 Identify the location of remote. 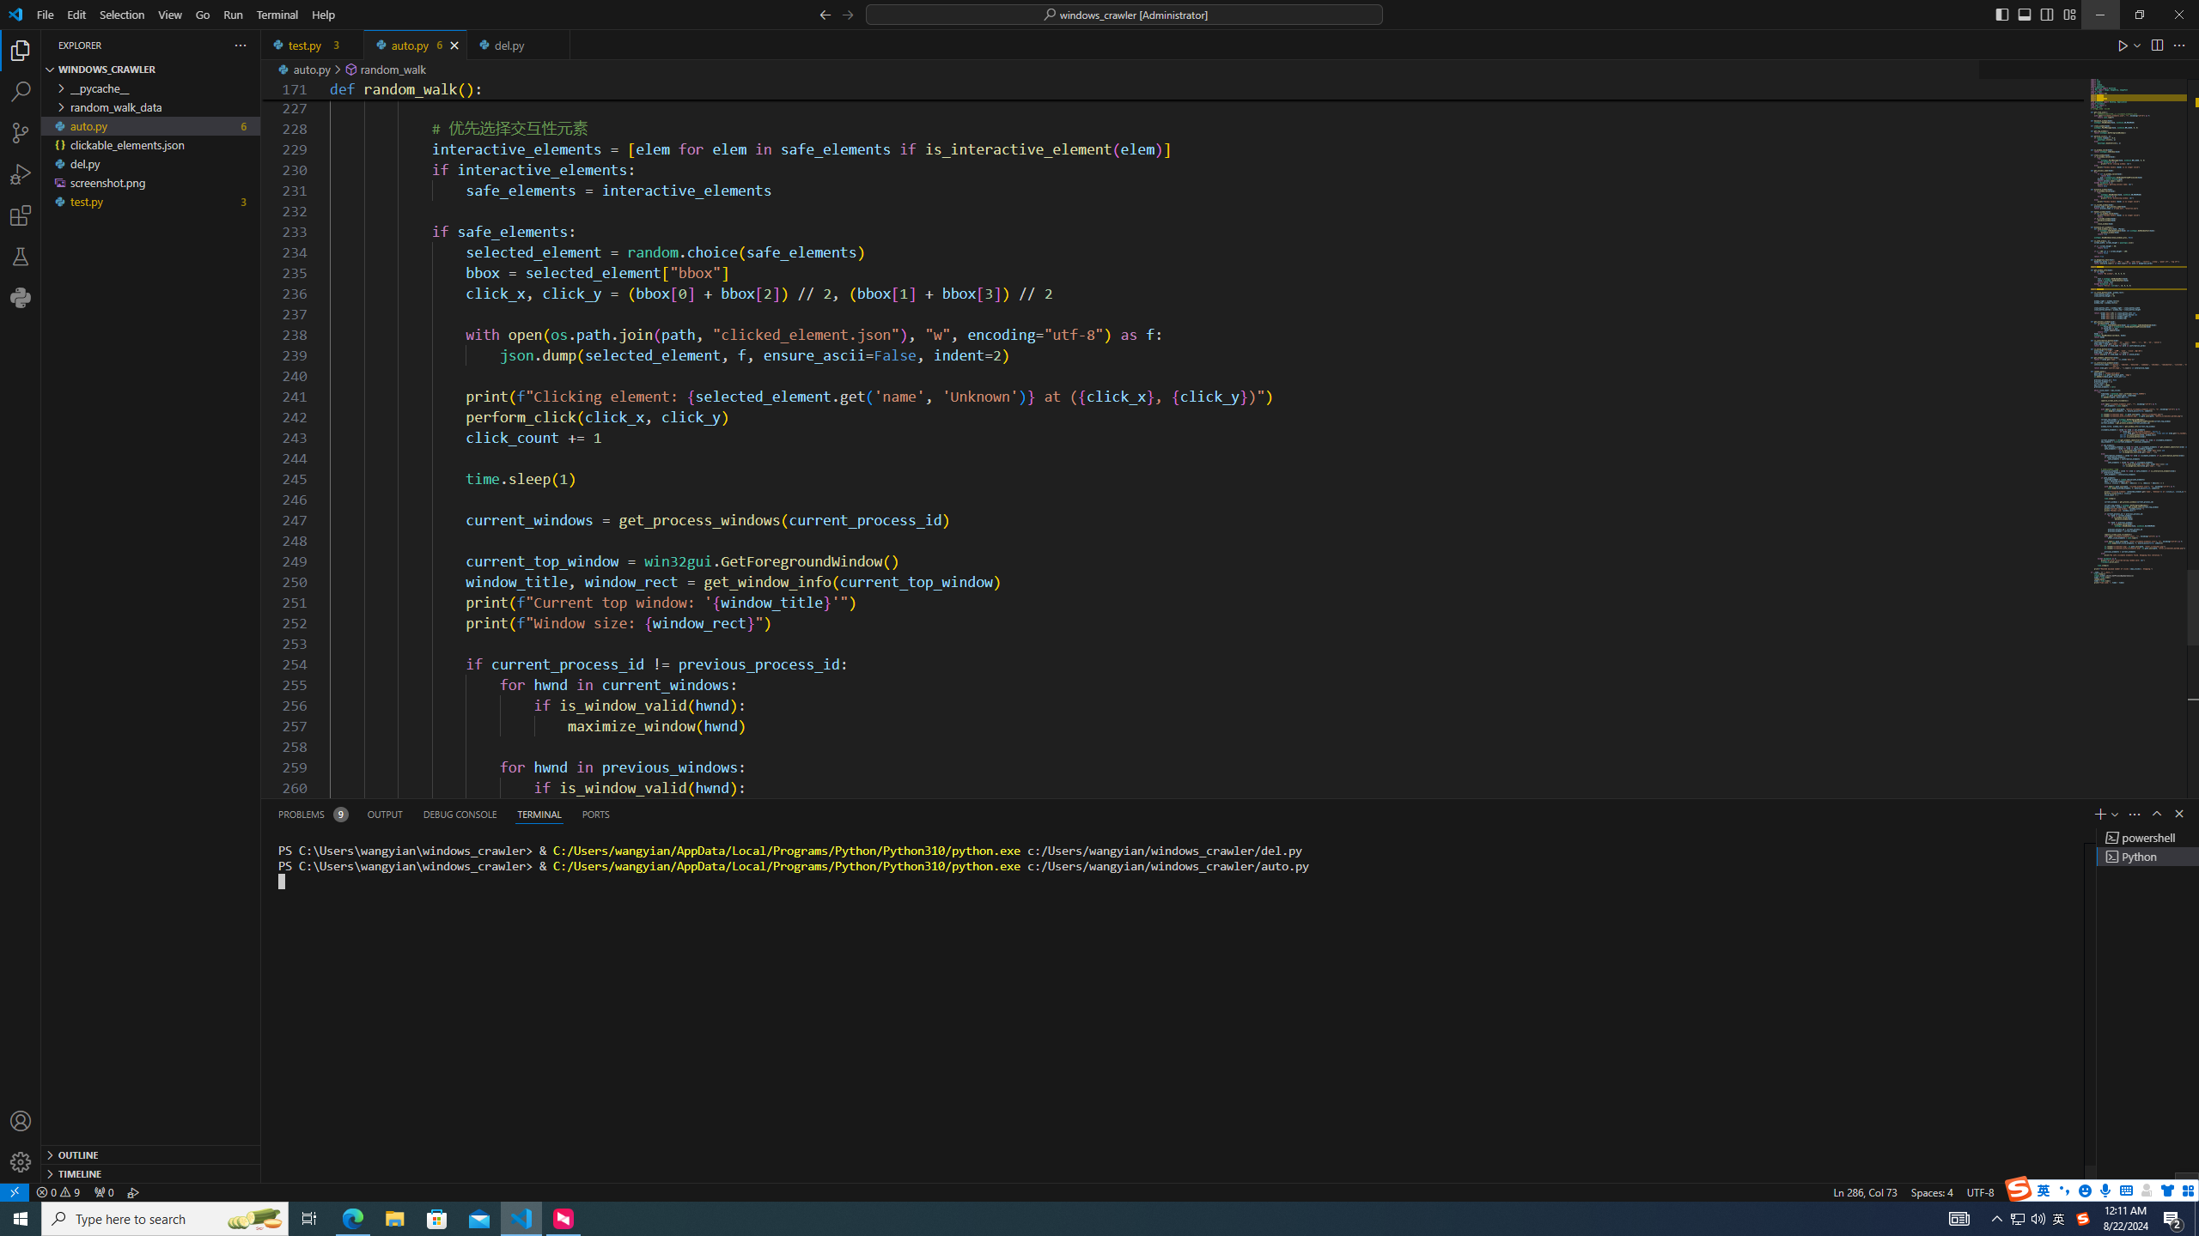
(14, 1191).